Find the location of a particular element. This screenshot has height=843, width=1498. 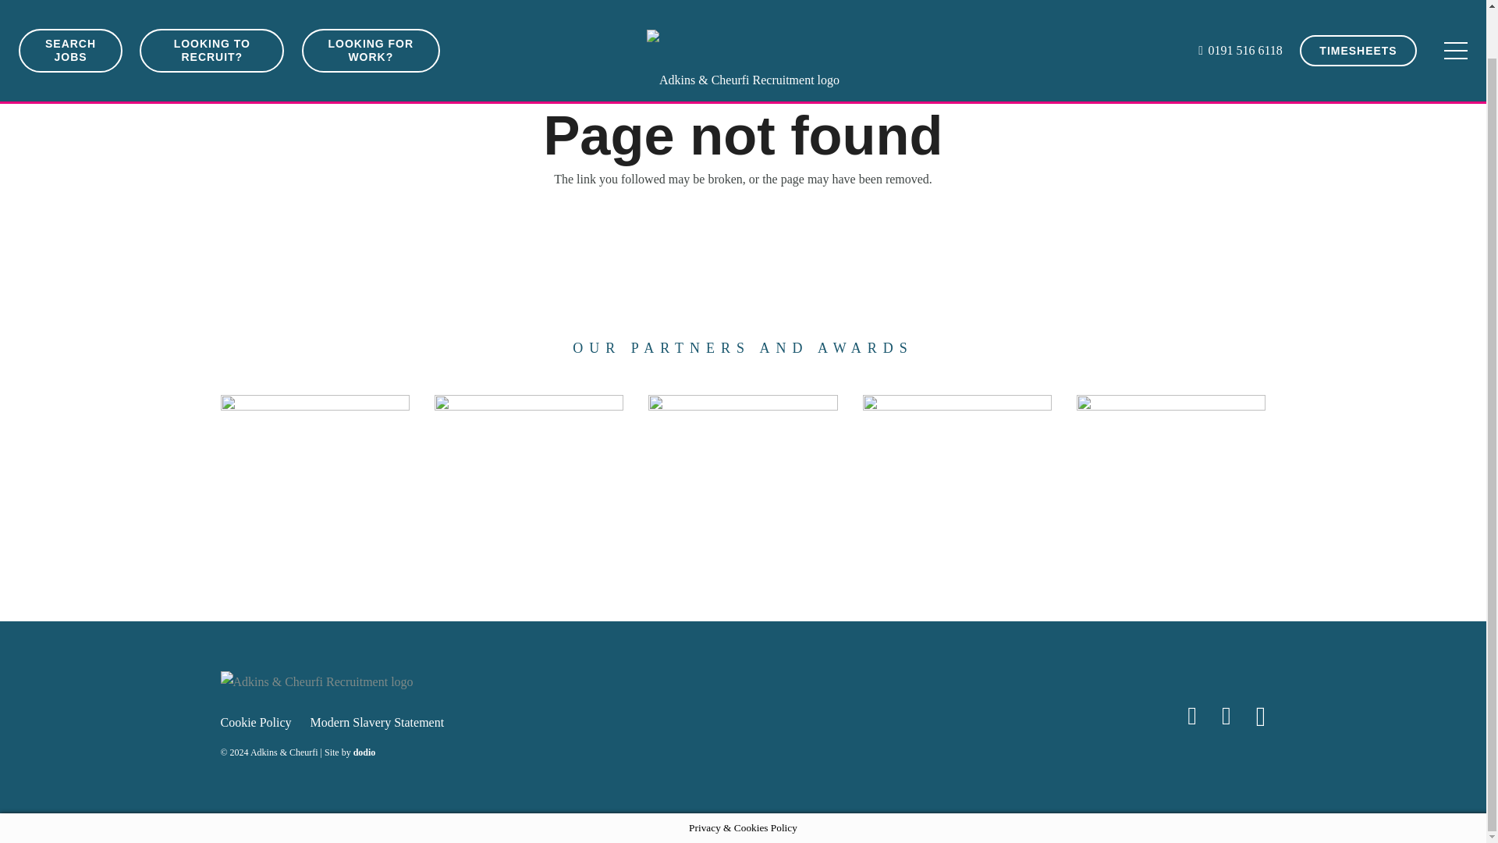

TIMESHEETS is located at coordinates (1358, 8).